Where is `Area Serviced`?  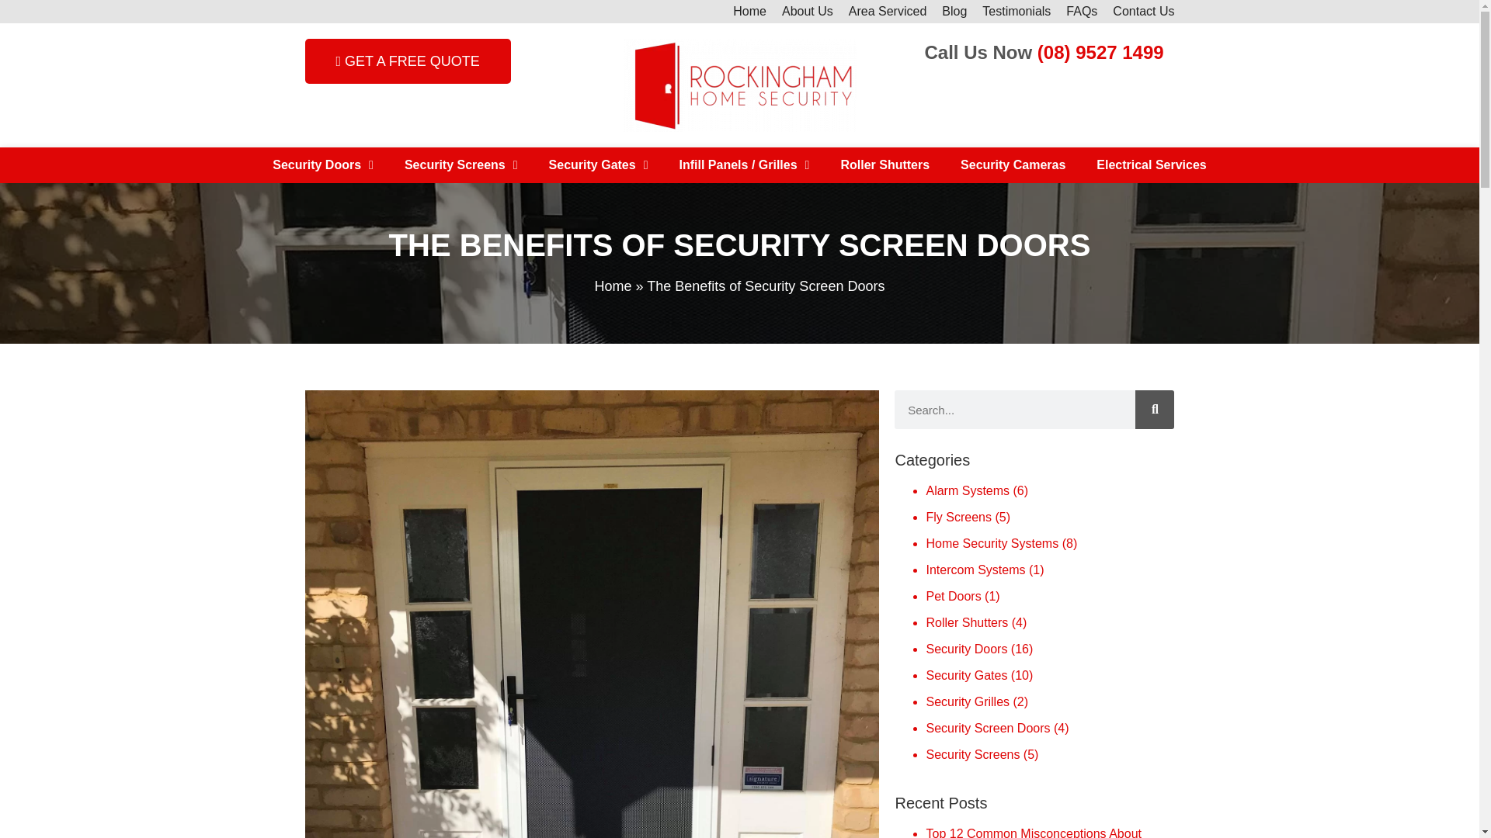 Area Serviced is located at coordinates (887, 12).